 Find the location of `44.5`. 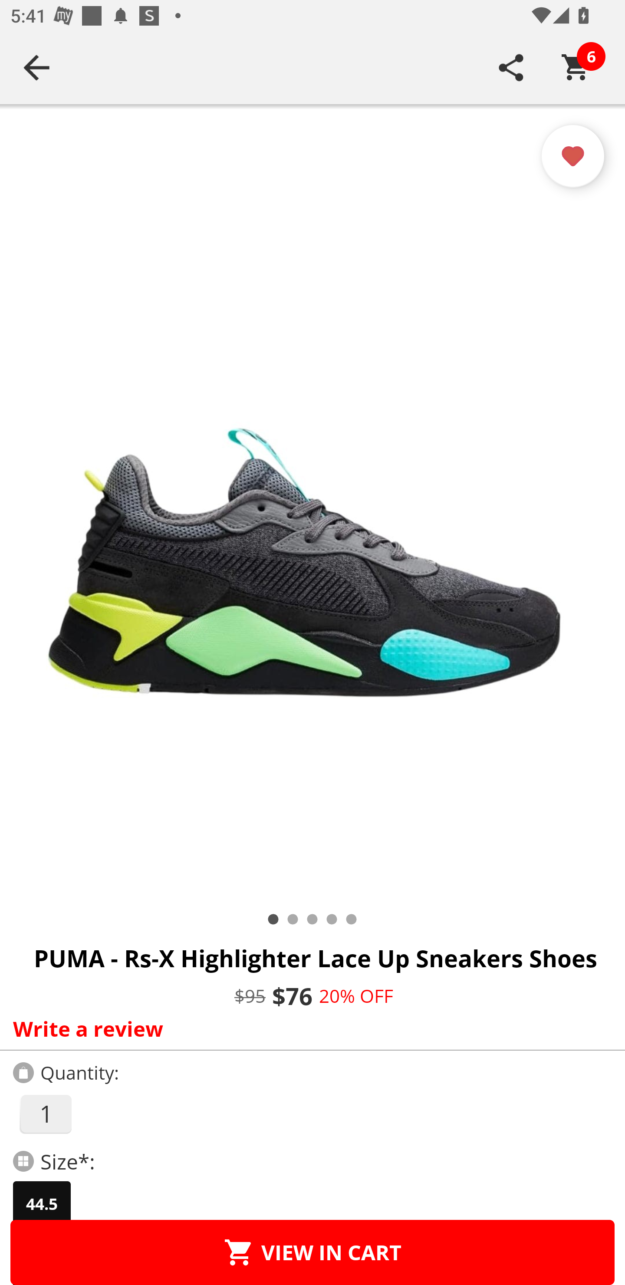

44.5 is located at coordinates (42, 1204).